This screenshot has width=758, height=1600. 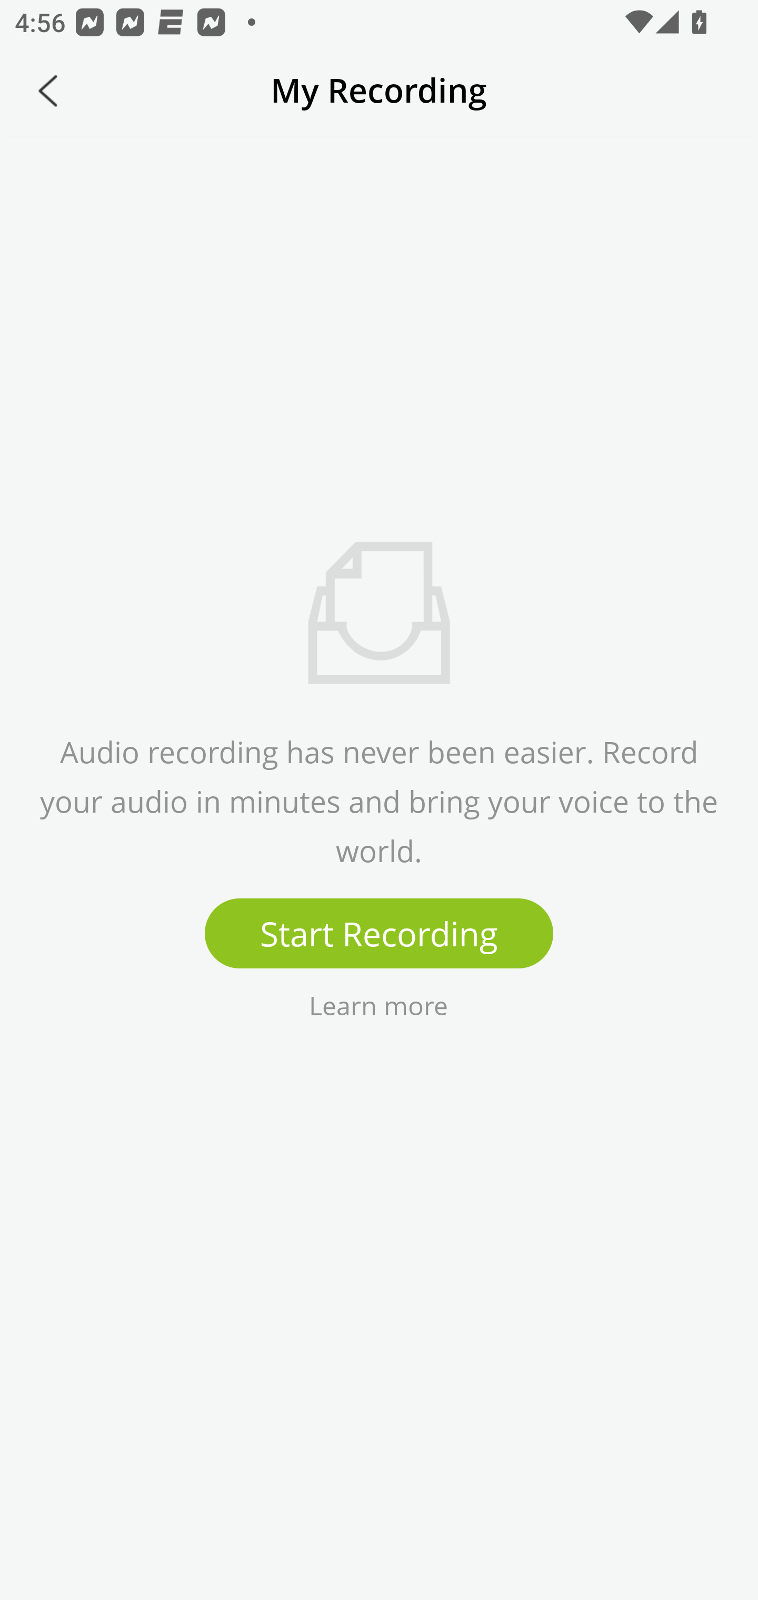 What do you see at coordinates (379, 934) in the screenshot?
I see `Start Recording` at bounding box center [379, 934].